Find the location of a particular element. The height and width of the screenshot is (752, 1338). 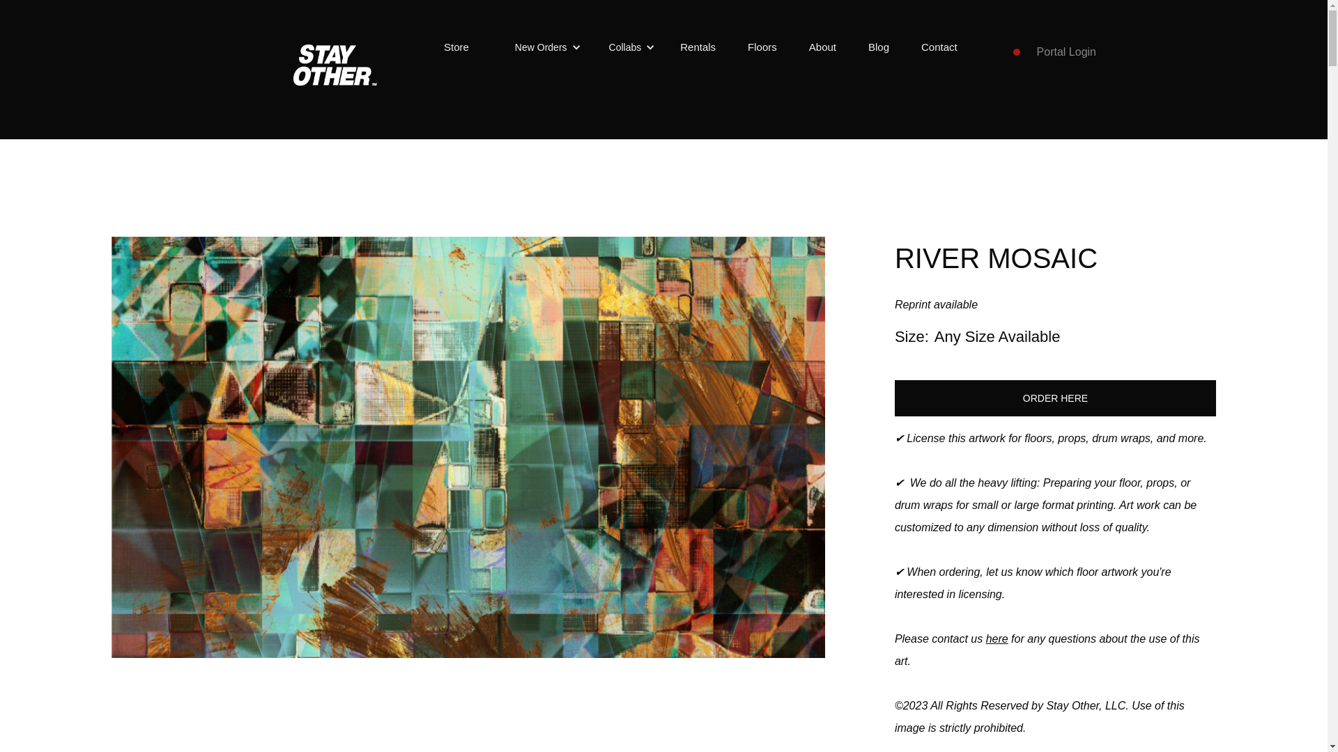

ORDER HERE is located at coordinates (1055, 398).